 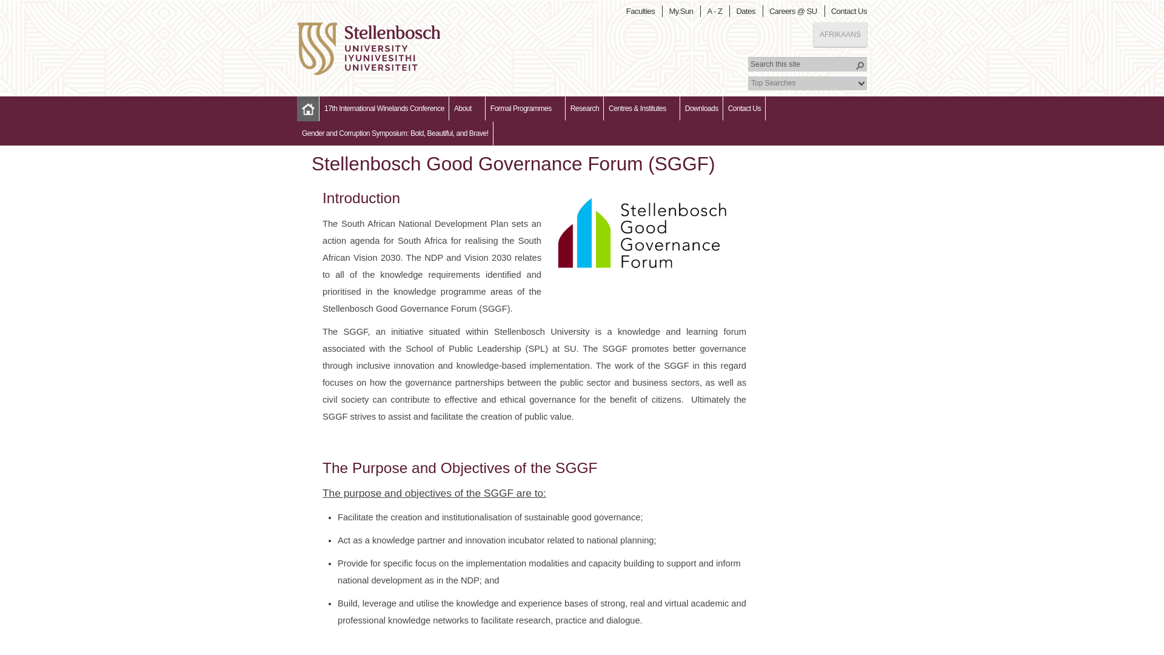 What do you see at coordinates (467, 108) in the screenshot?
I see `About` at bounding box center [467, 108].